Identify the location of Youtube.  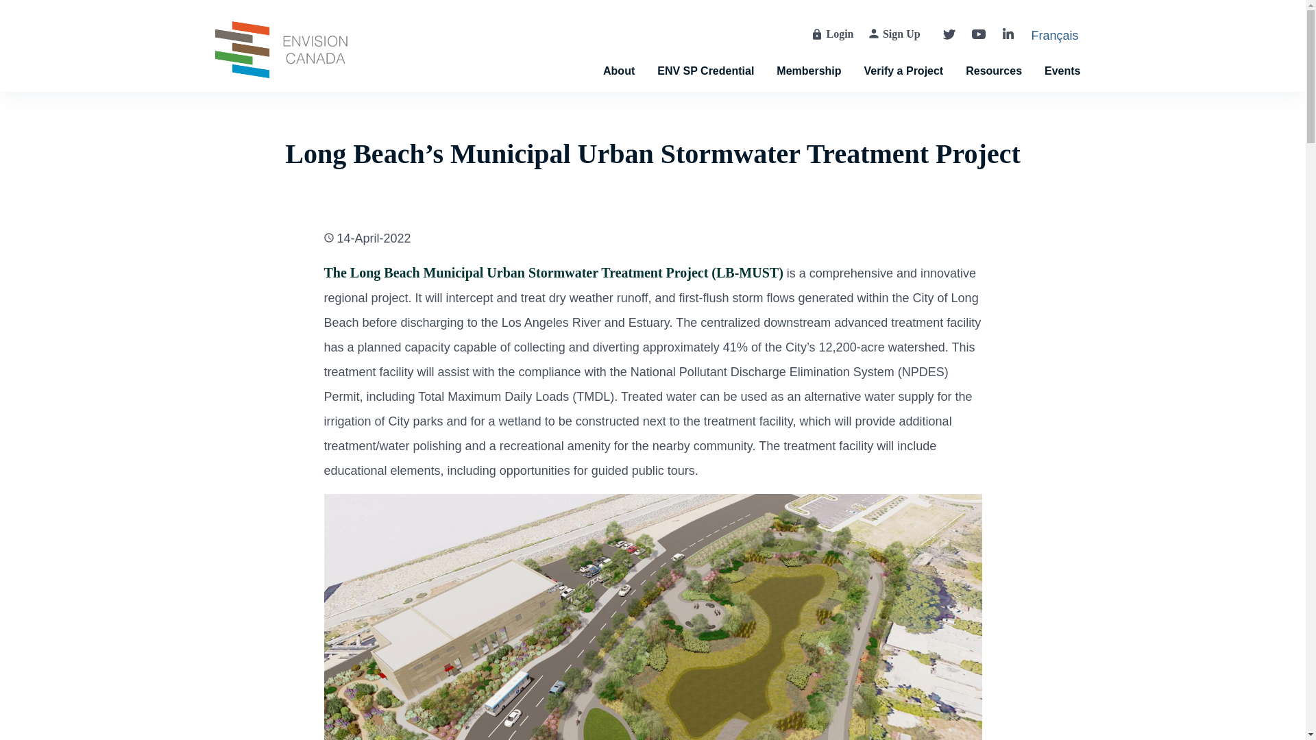
(979, 34).